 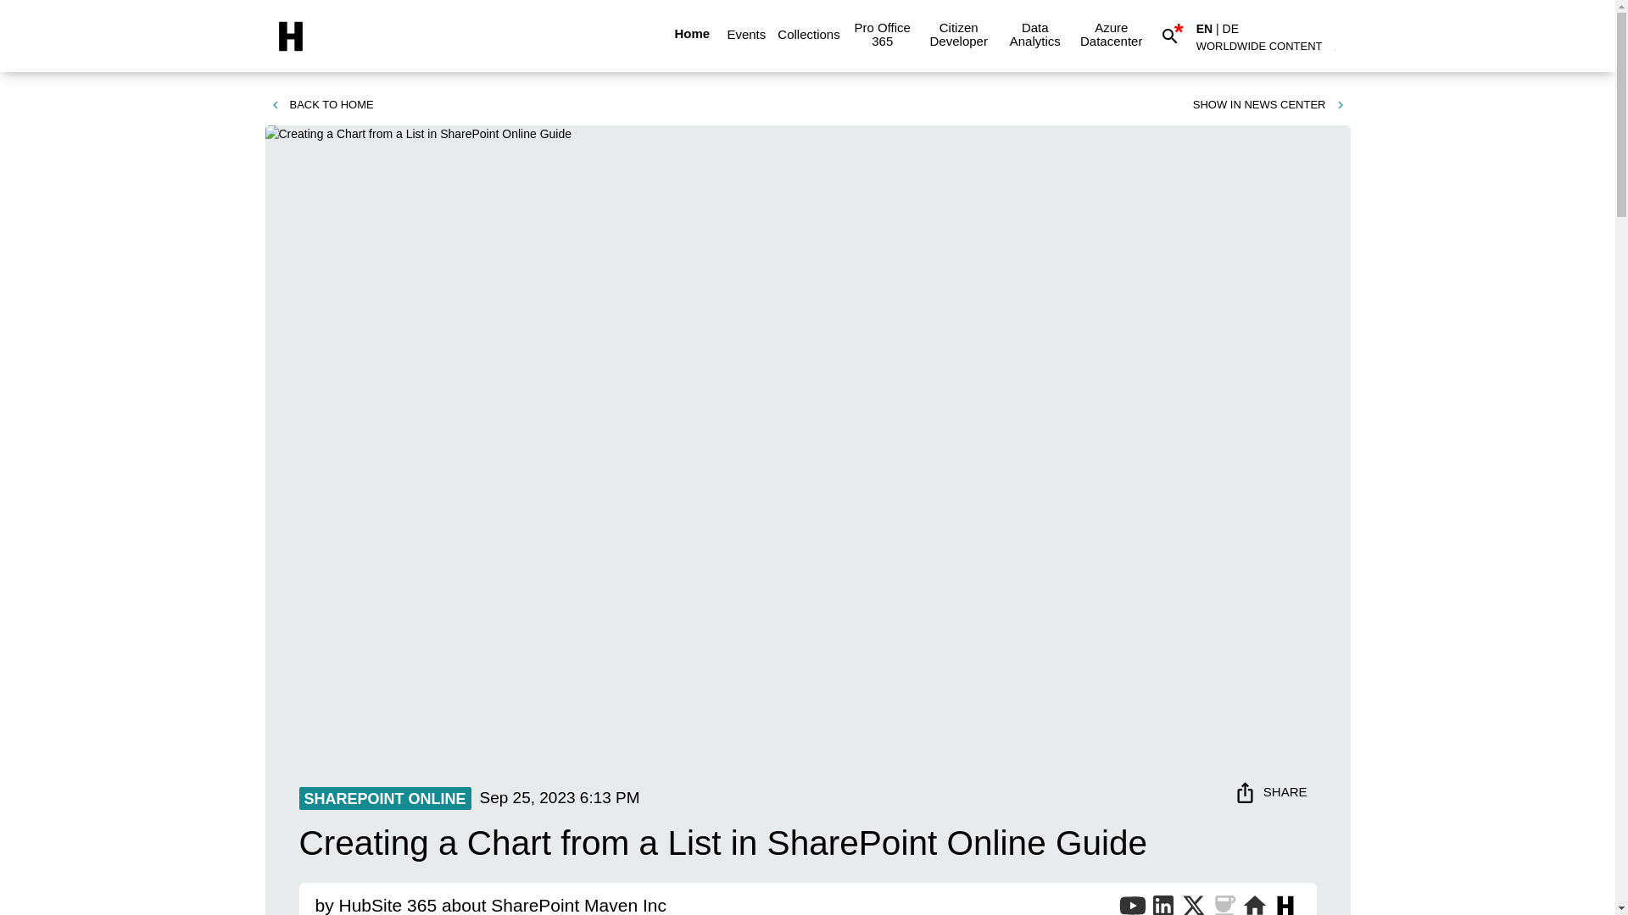 What do you see at coordinates (1269, 105) in the screenshot?
I see `SHOW IN NEWS CENTER` at bounding box center [1269, 105].